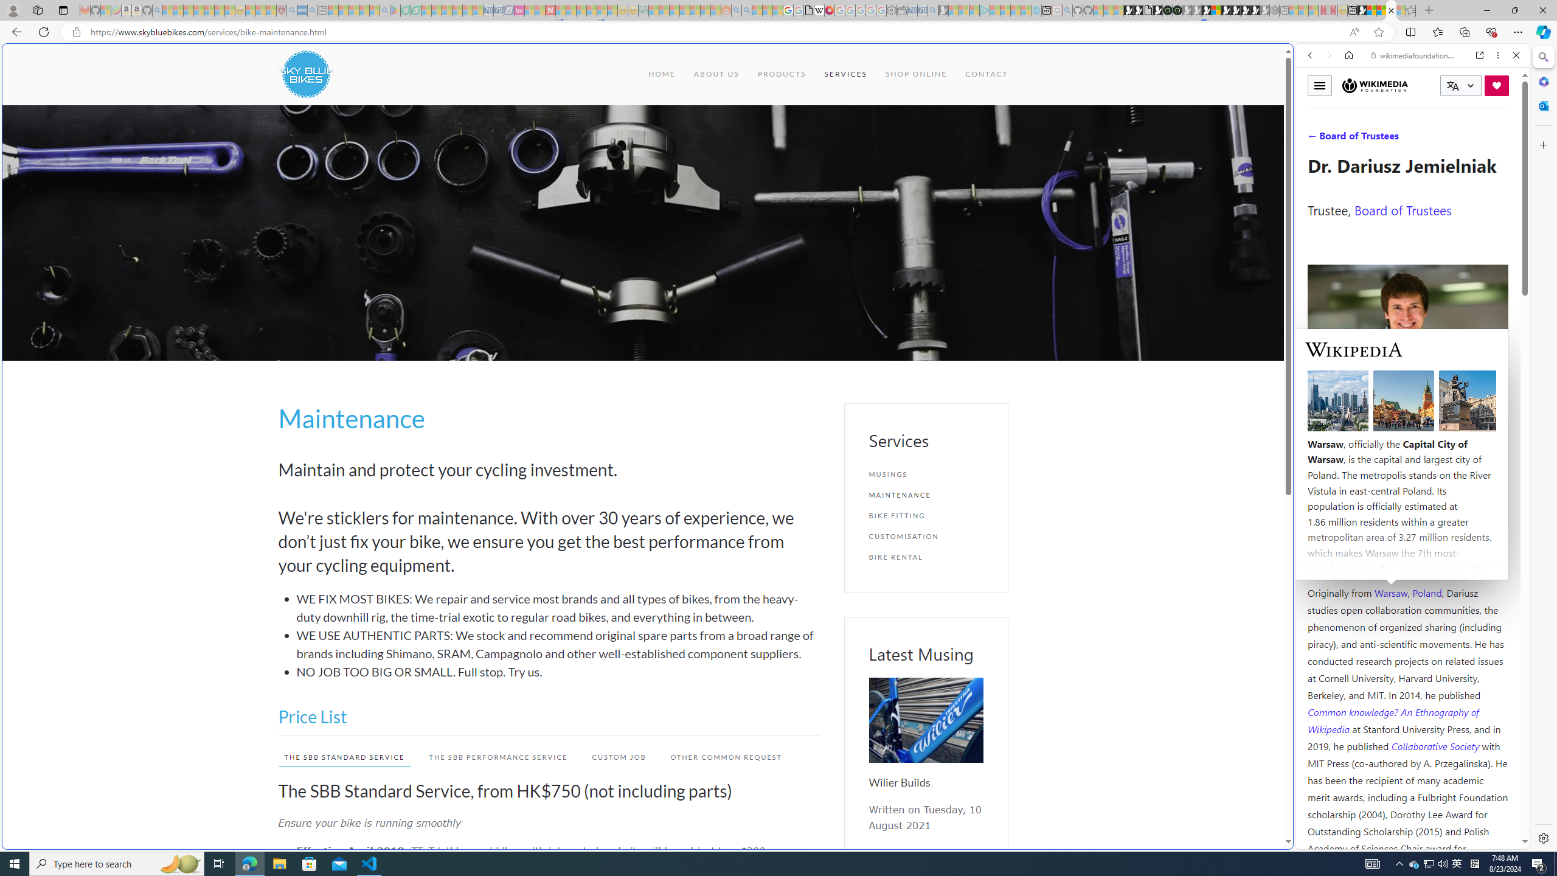  I want to click on Microsoft account | Privacy - Sleeping, so click(973, 10).